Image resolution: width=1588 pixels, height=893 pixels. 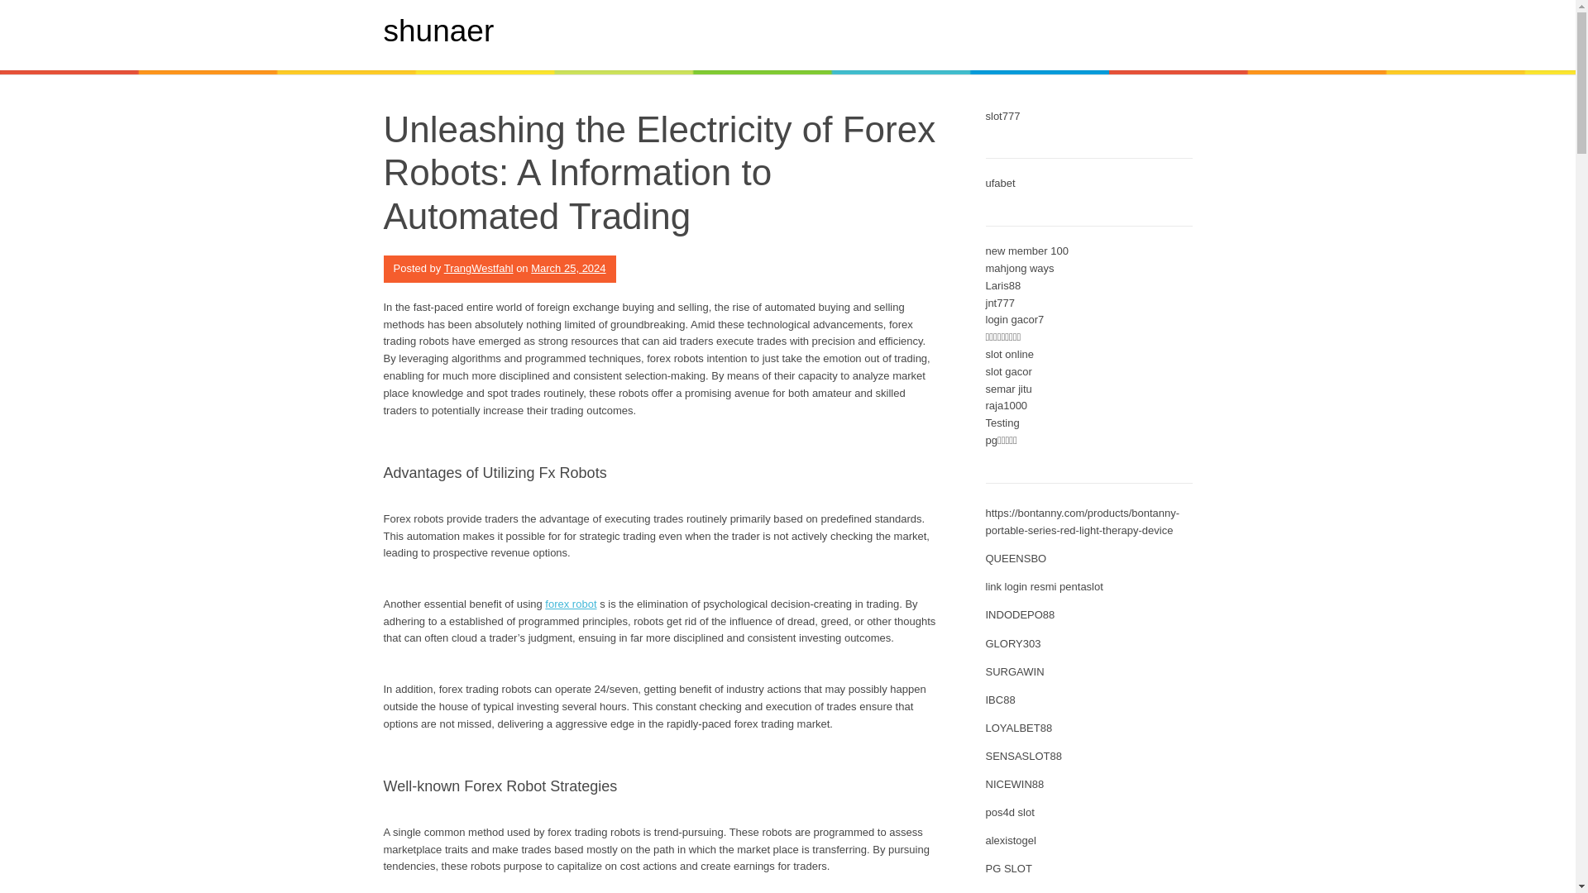 What do you see at coordinates (1009, 868) in the screenshot?
I see `PG SLOT` at bounding box center [1009, 868].